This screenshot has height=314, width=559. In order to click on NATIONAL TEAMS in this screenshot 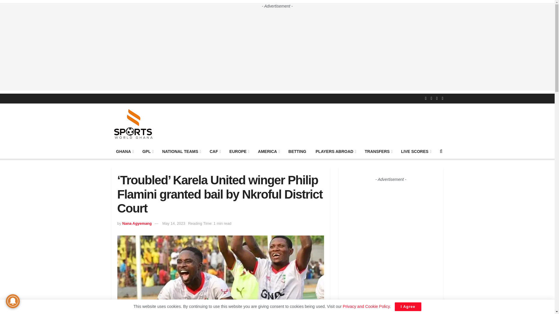, I will do `click(181, 151)`.